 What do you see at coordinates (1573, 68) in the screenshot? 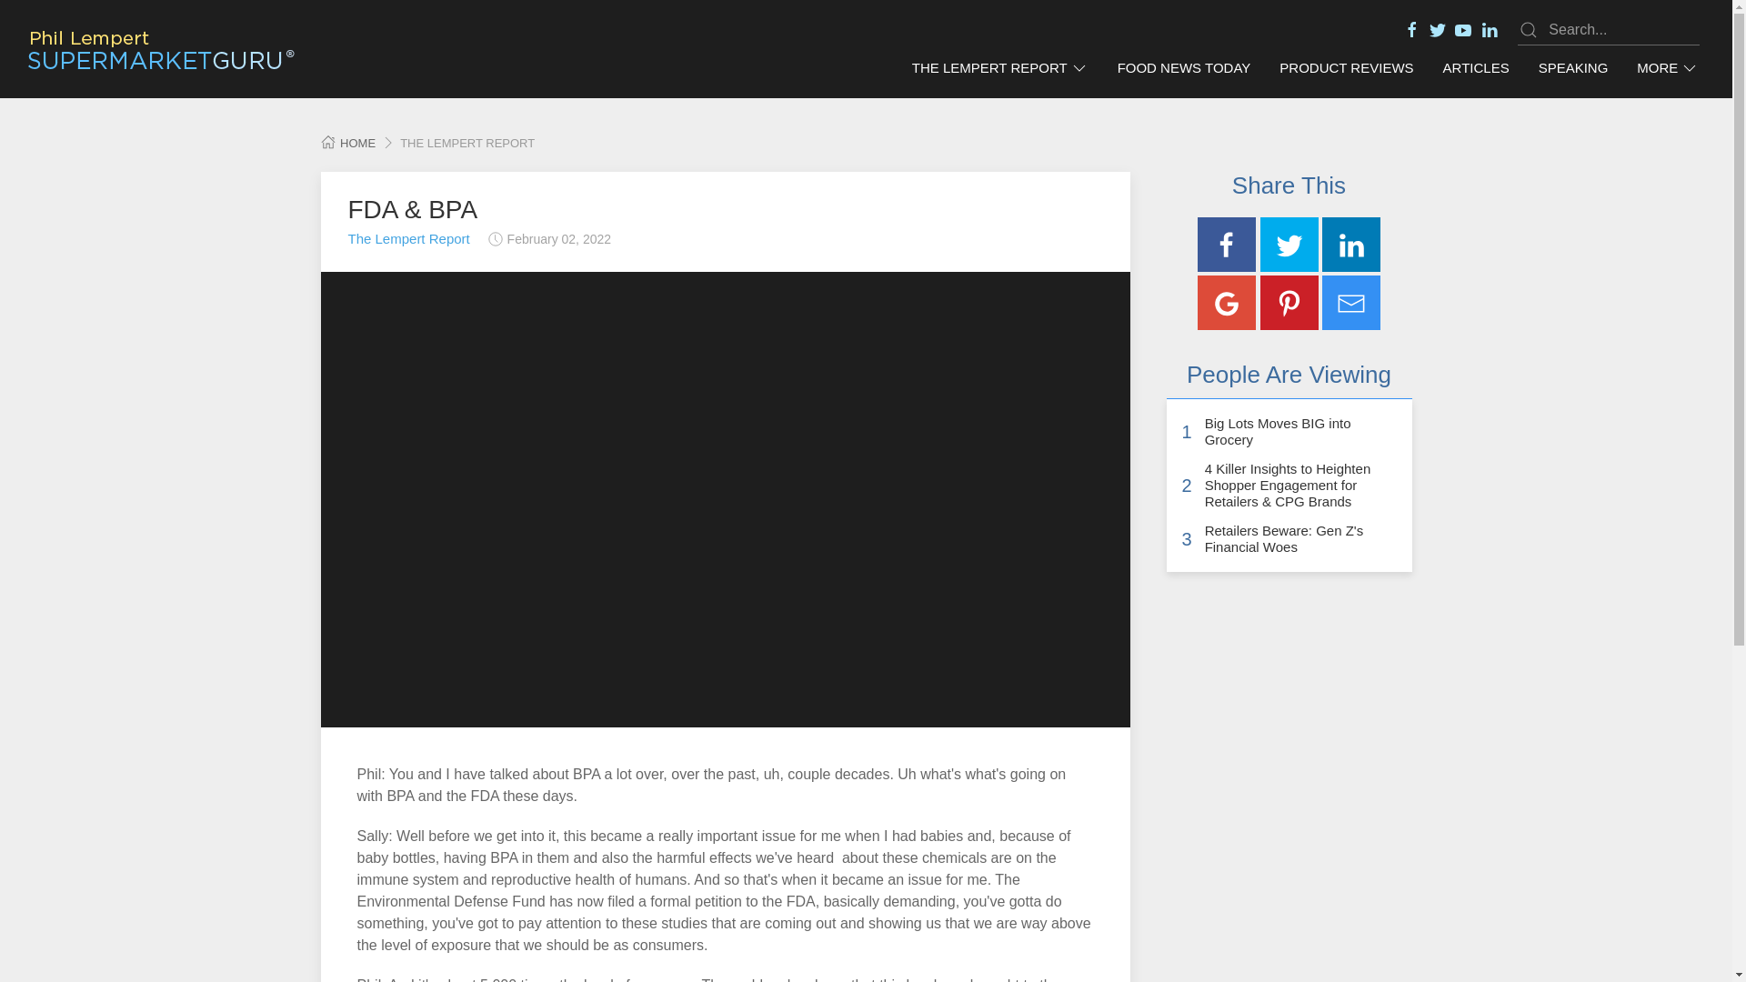
I see `SPEAKING` at bounding box center [1573, 68].